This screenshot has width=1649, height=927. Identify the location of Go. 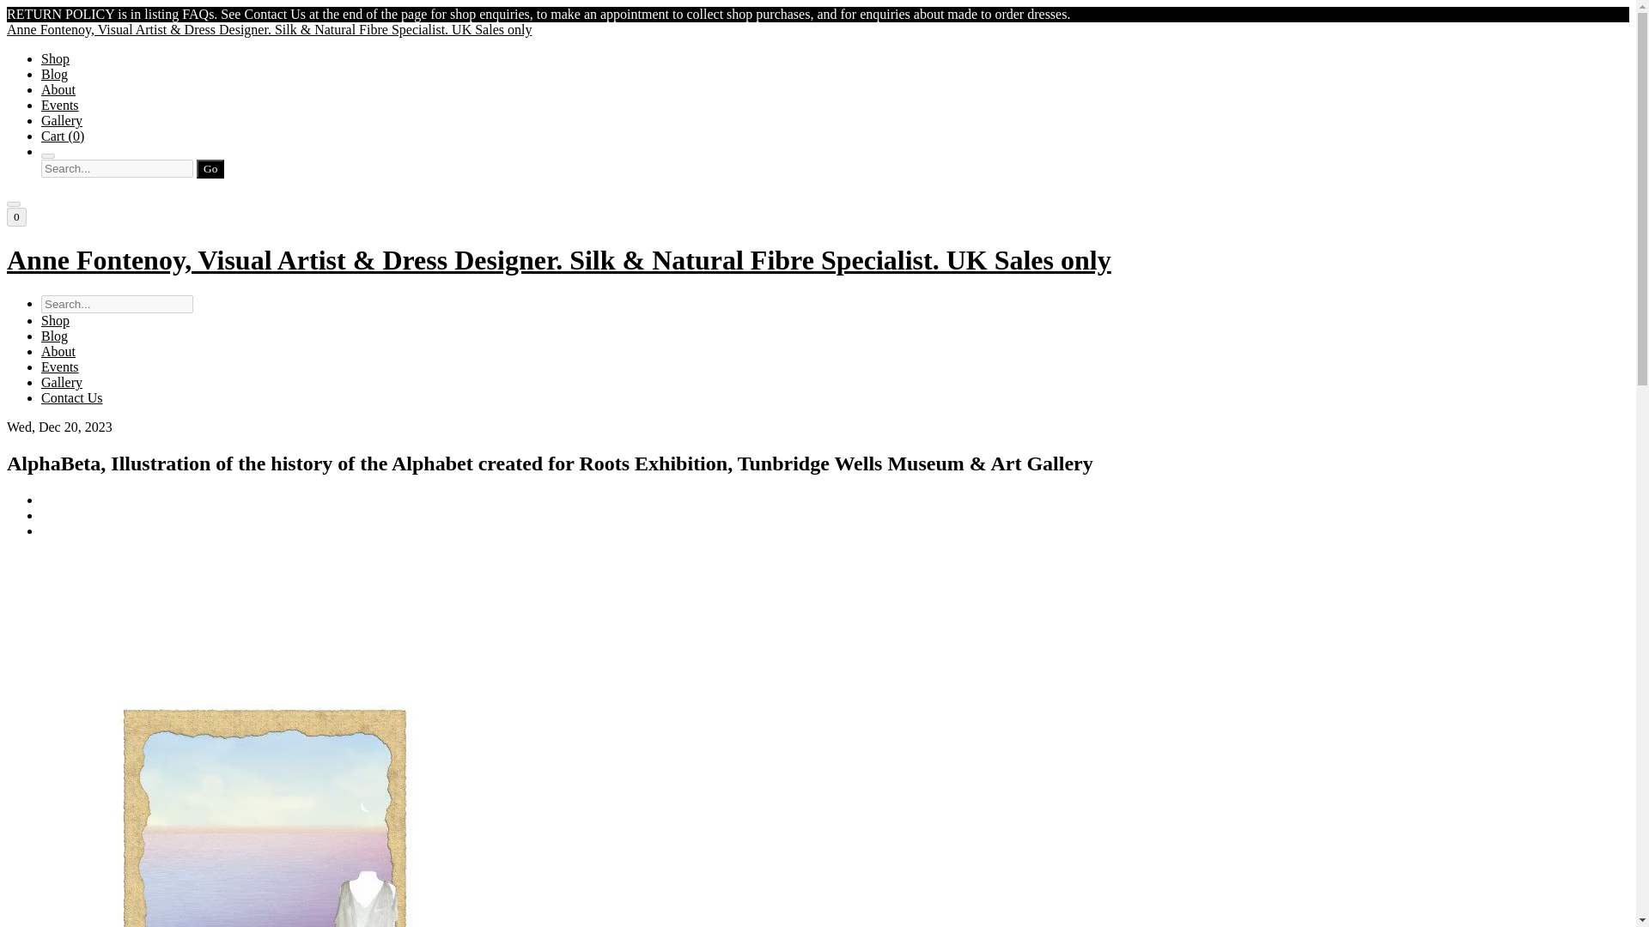
(210, 168).